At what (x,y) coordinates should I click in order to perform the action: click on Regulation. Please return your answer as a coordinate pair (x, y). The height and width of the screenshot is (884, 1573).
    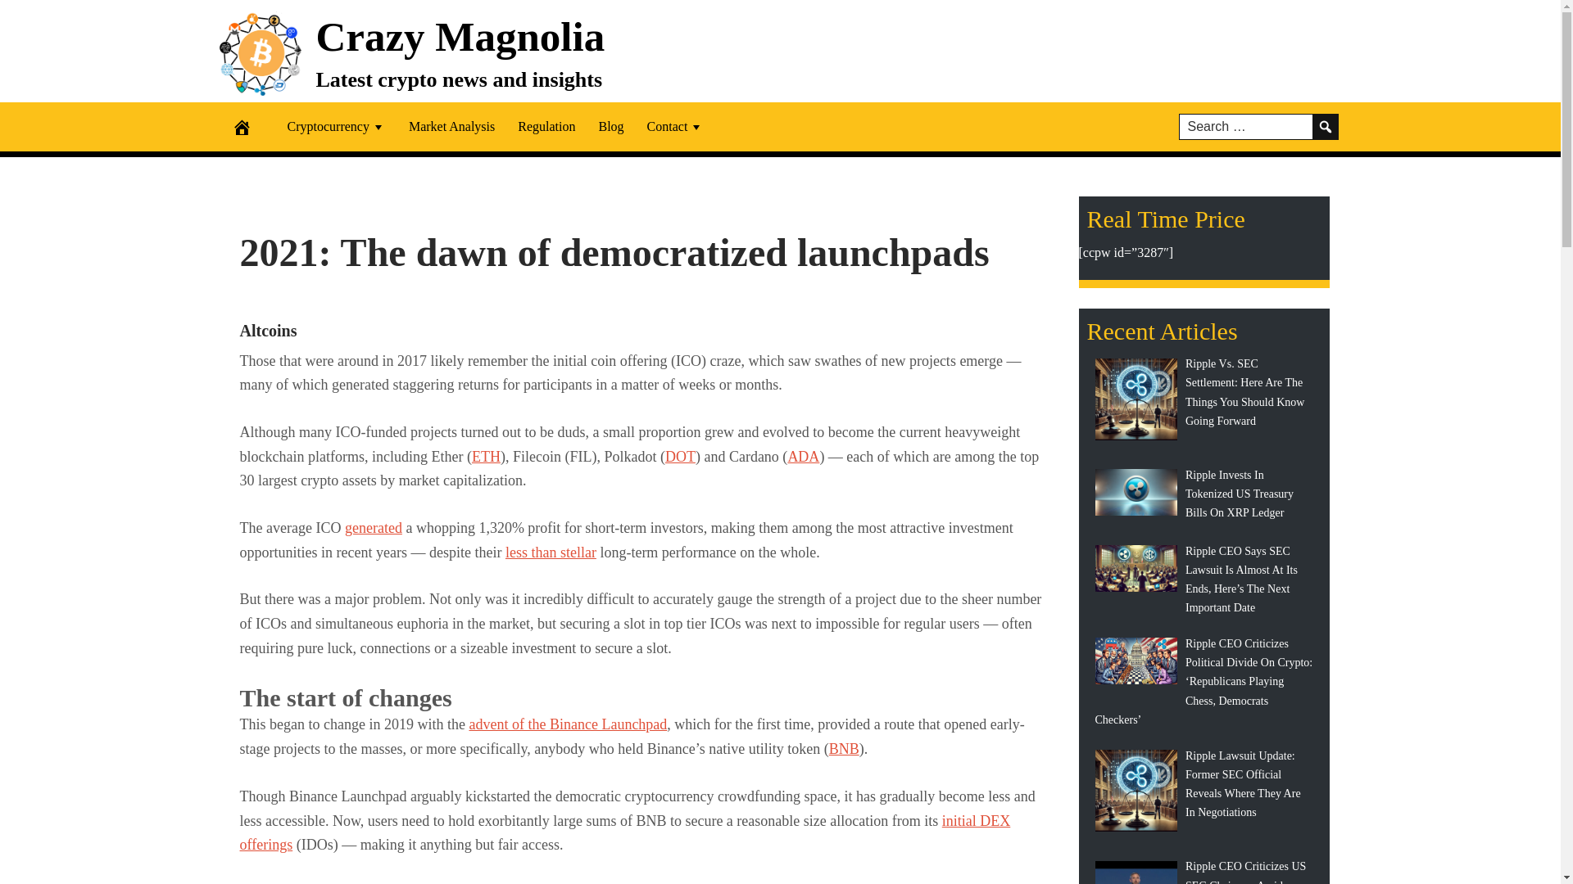
    Looking at the image, I should click on (546, 126).